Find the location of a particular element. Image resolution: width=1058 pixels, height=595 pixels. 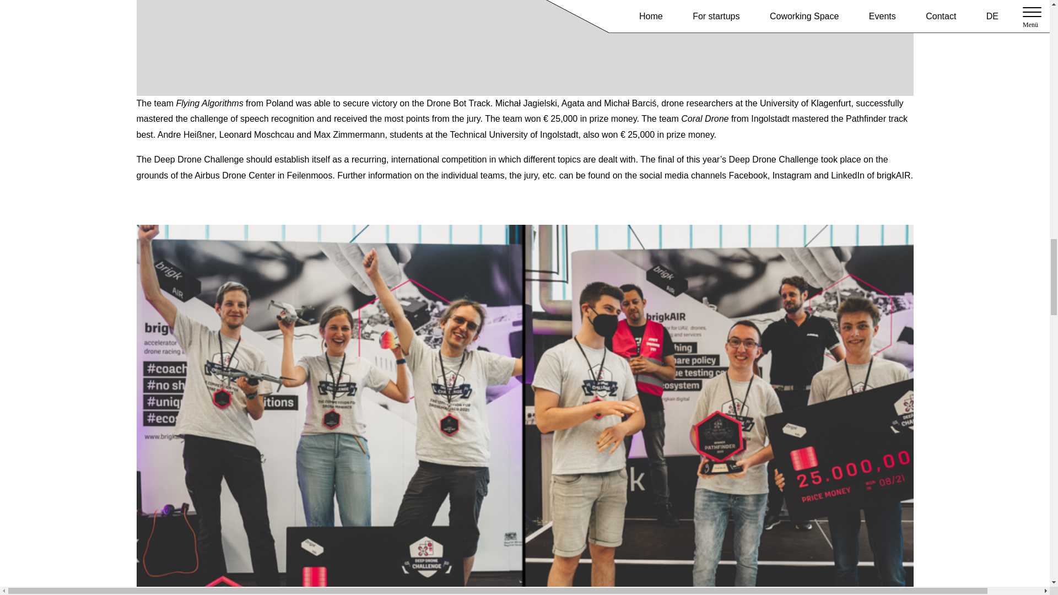

LinkedIn is located at coordinates (848, 175).